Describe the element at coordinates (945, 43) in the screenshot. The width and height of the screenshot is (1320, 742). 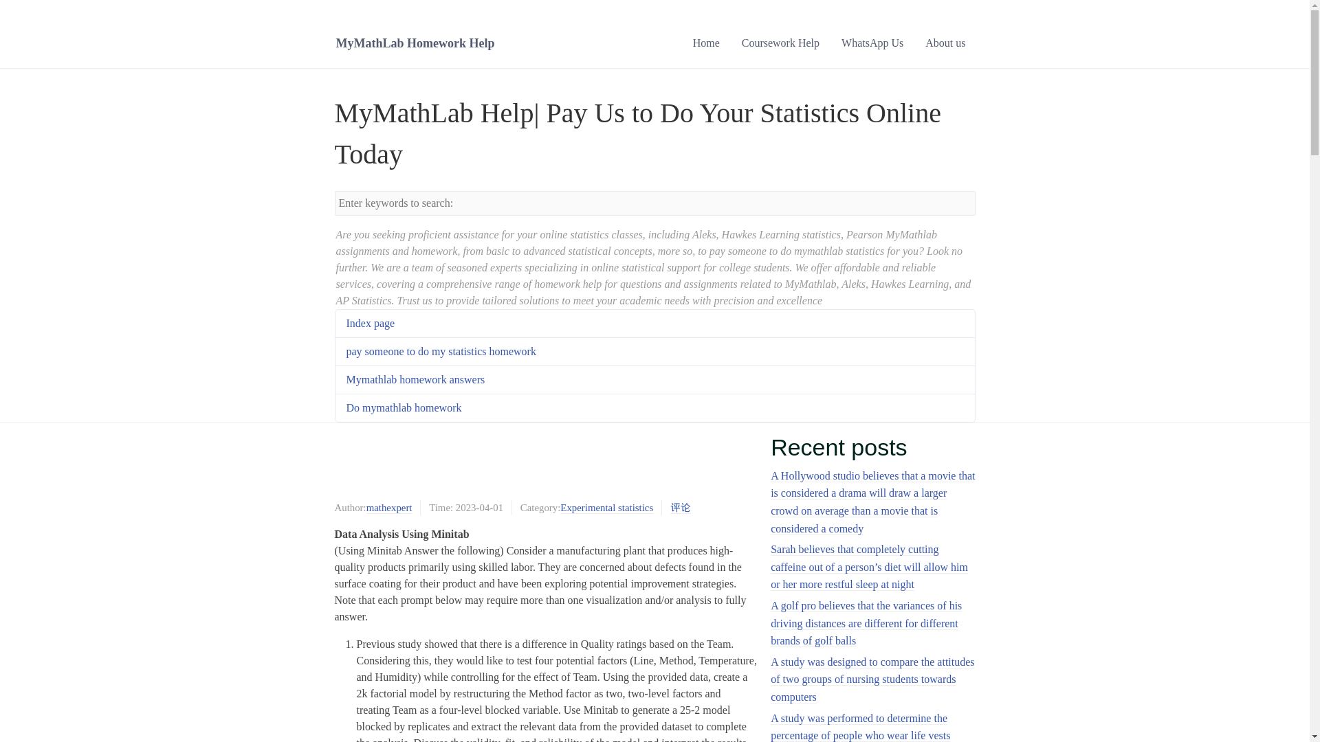
I see `About us` at that location.